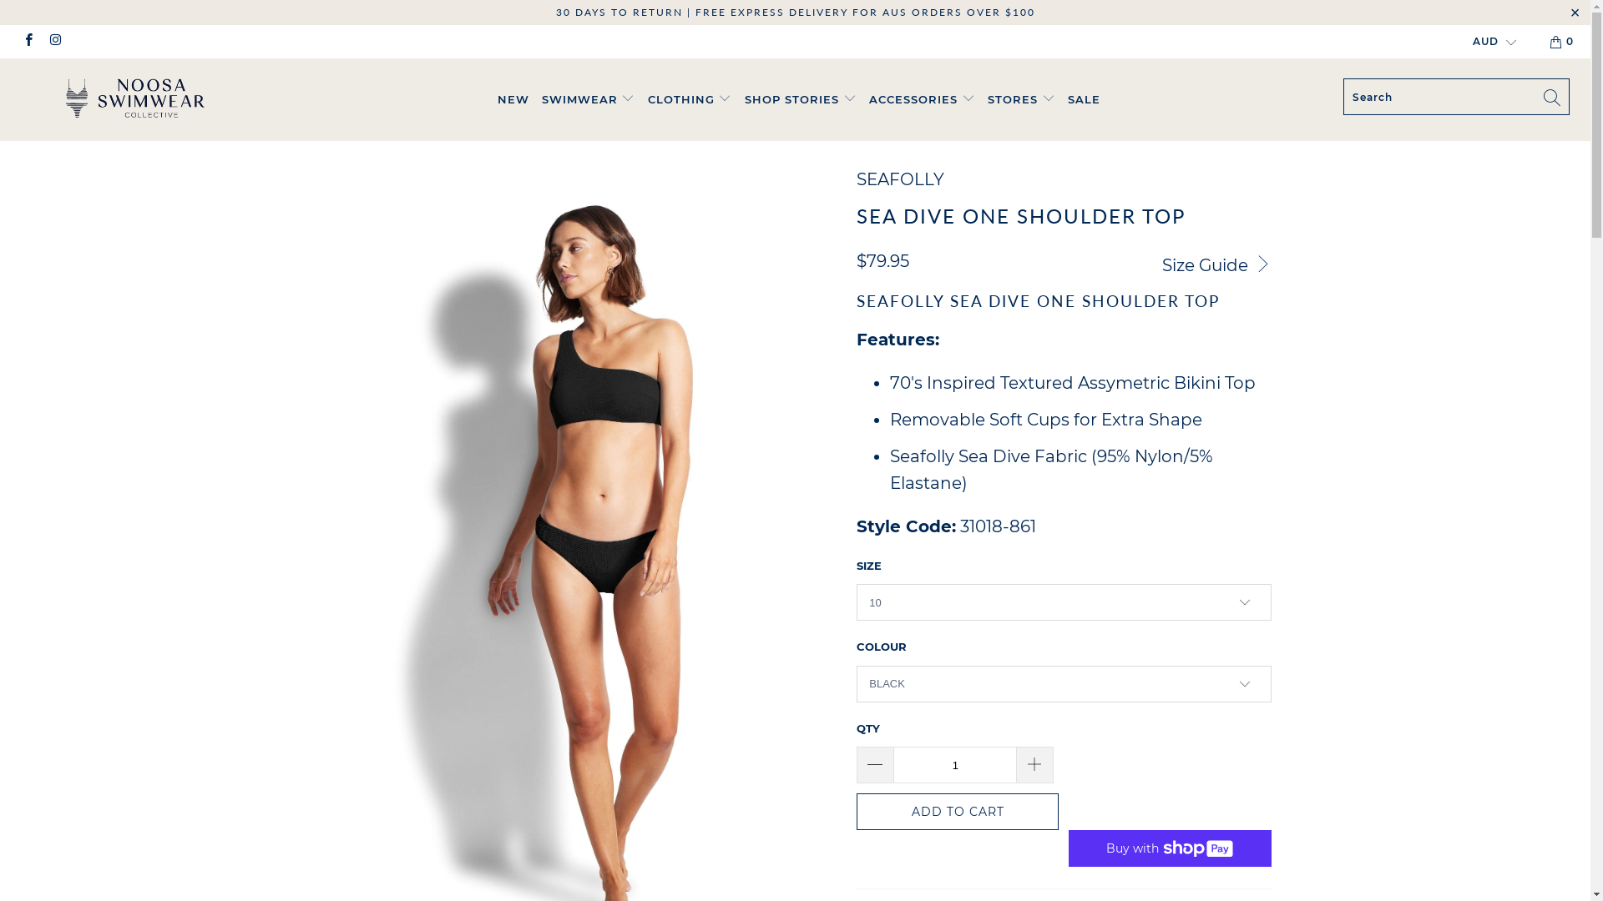  What do you see at coordinates (922, 100) in the screenshot?
I see `ACCESSORIES` at bounding box center [922, 100].